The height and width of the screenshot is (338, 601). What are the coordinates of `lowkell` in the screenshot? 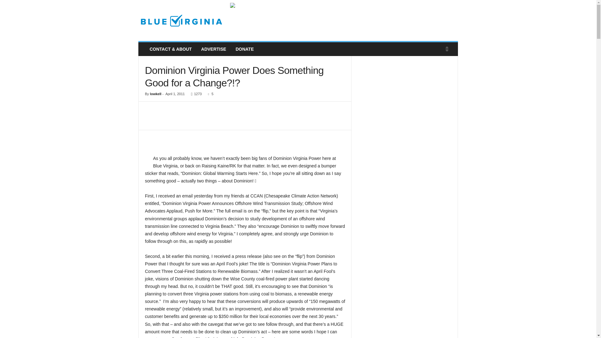 It's located at (156, 94).